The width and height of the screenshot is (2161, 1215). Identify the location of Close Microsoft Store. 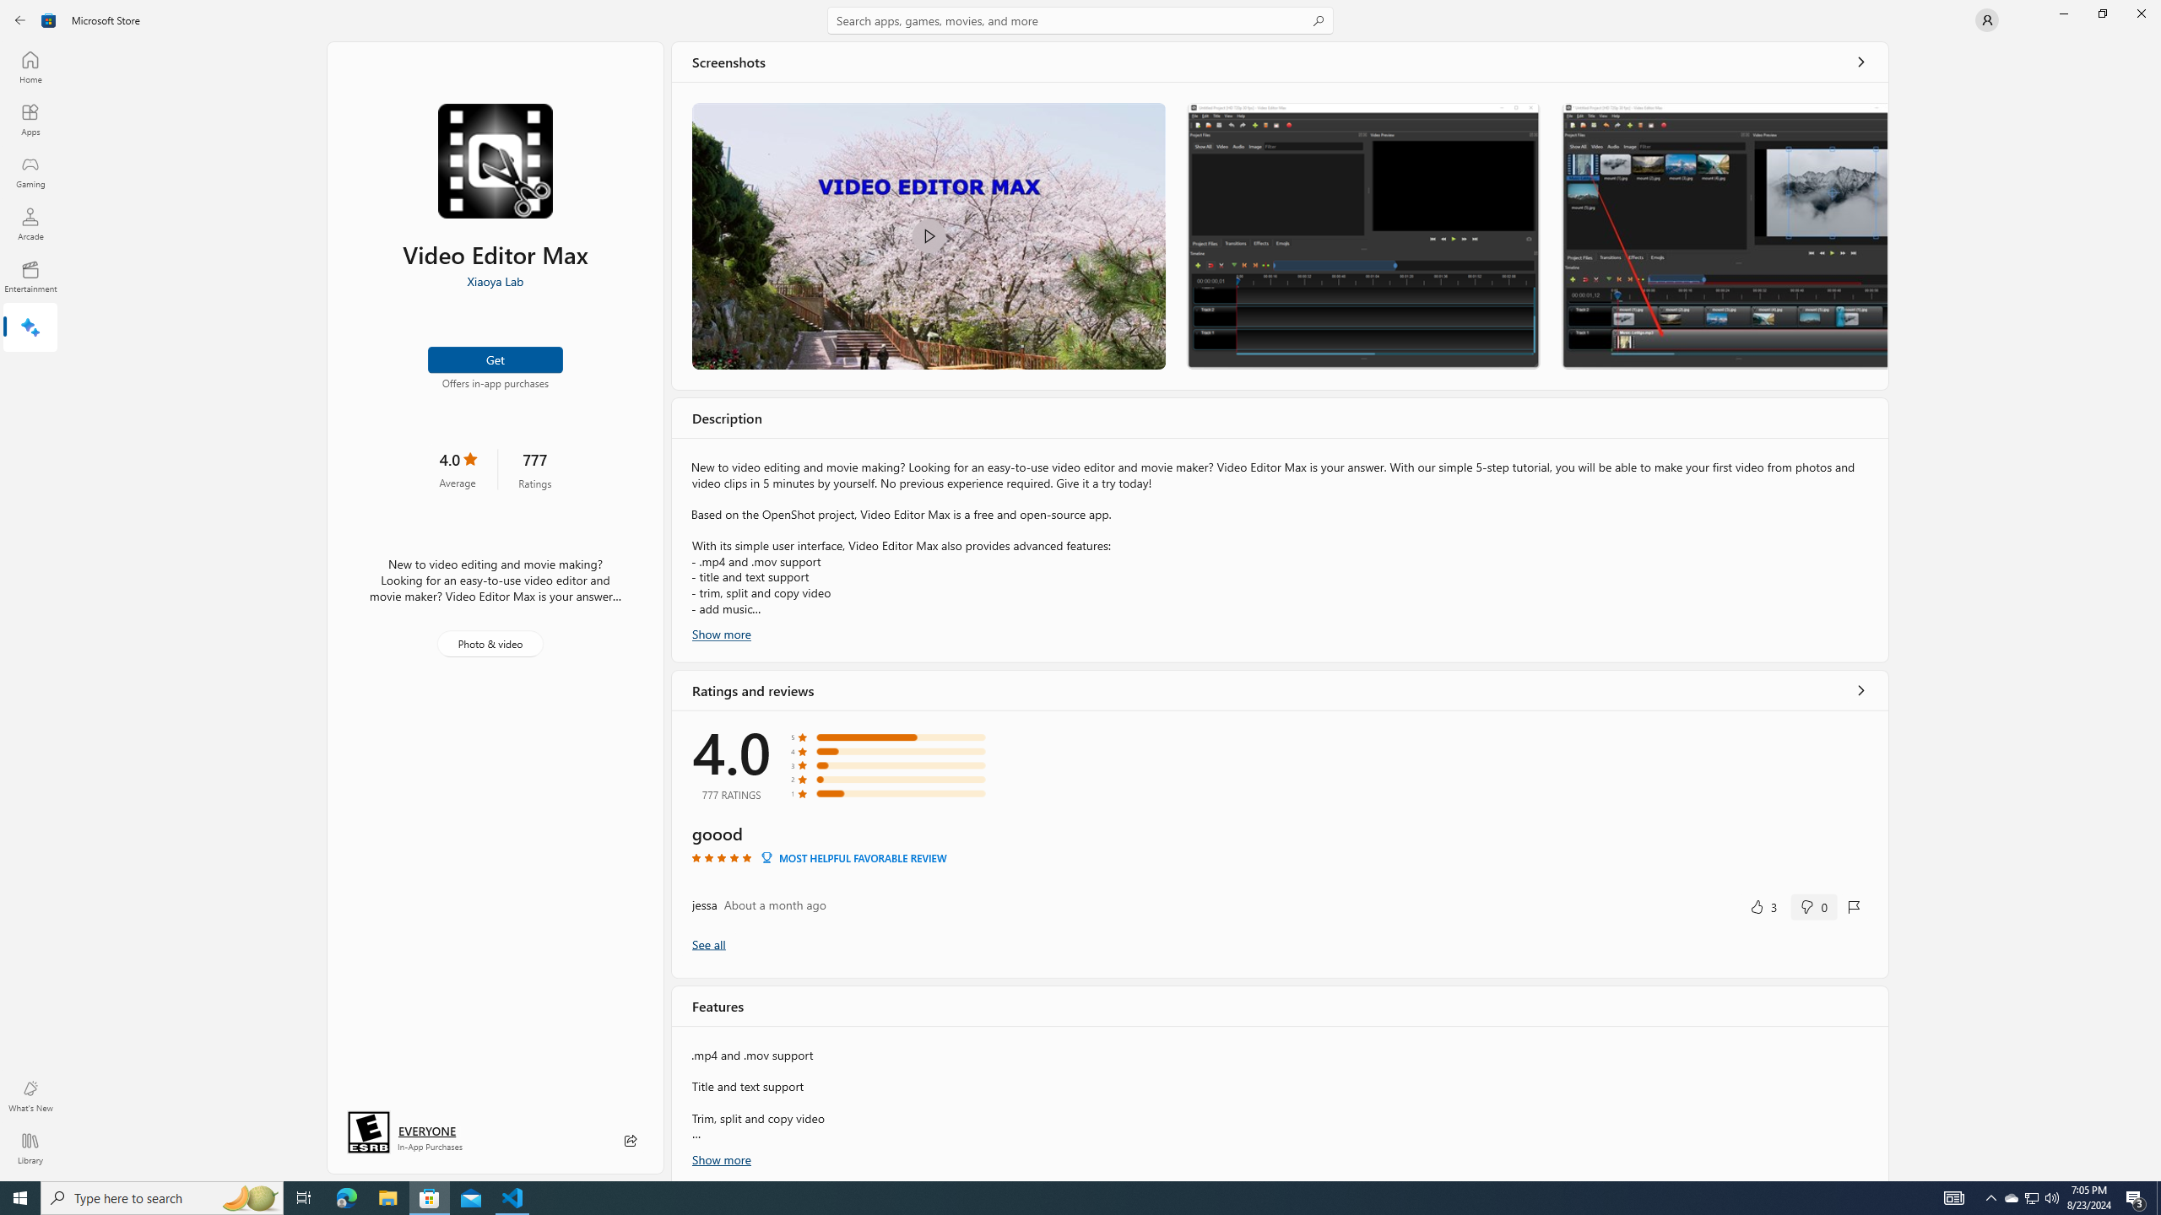
(2141, 13).